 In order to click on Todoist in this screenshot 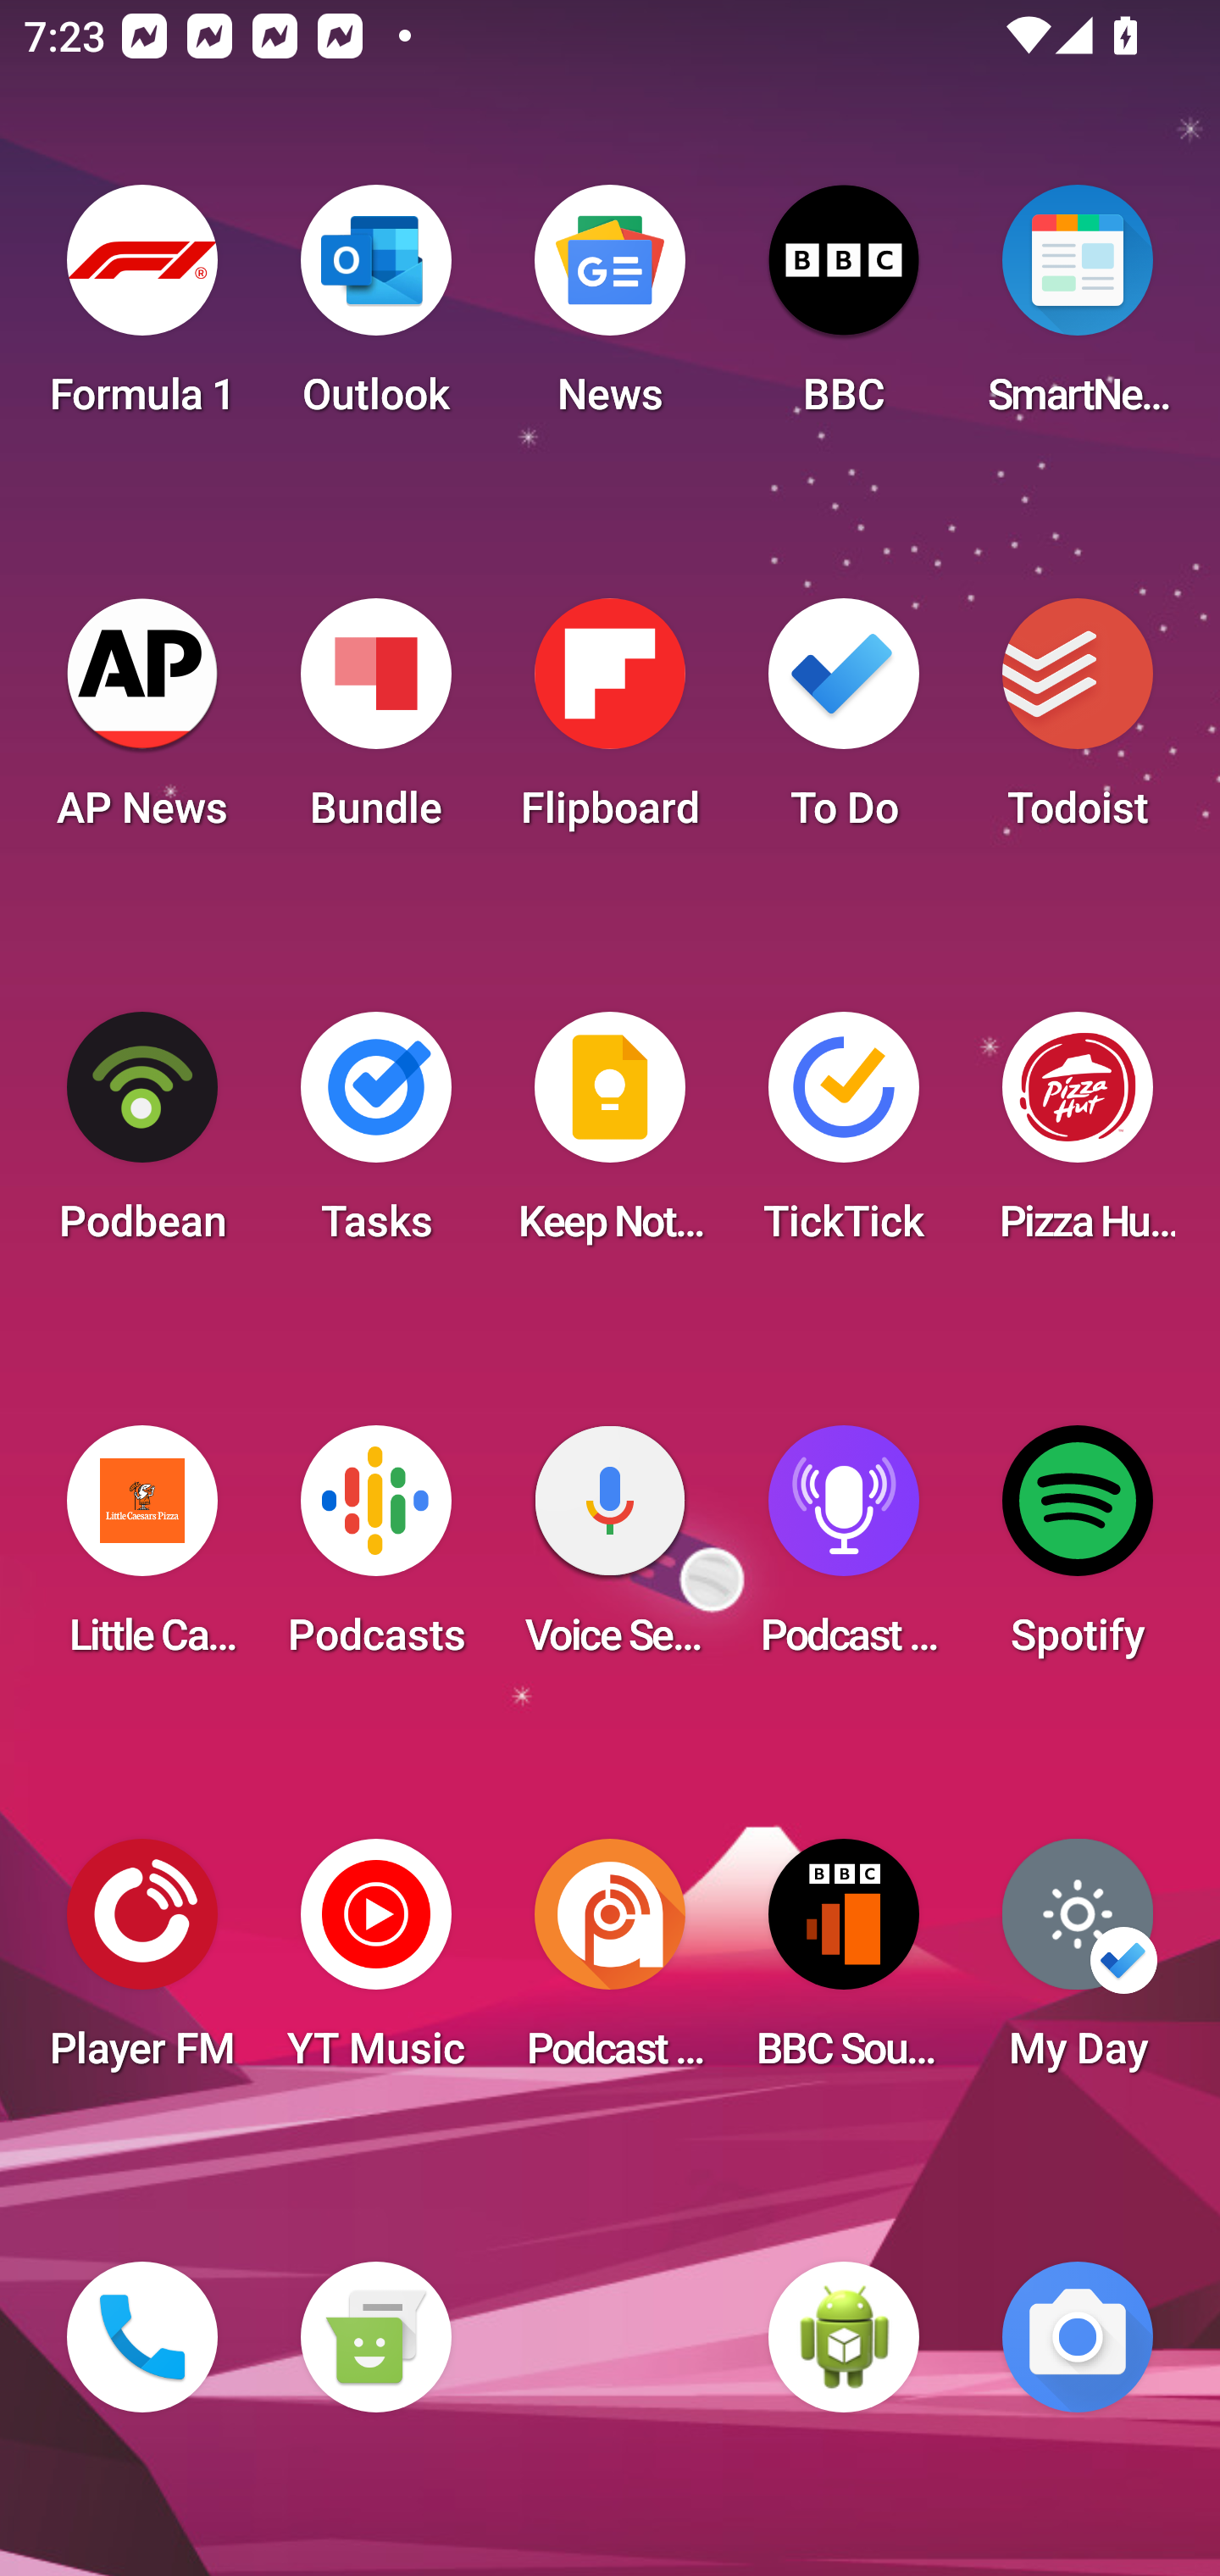, I will do `click(1078, 724)`.